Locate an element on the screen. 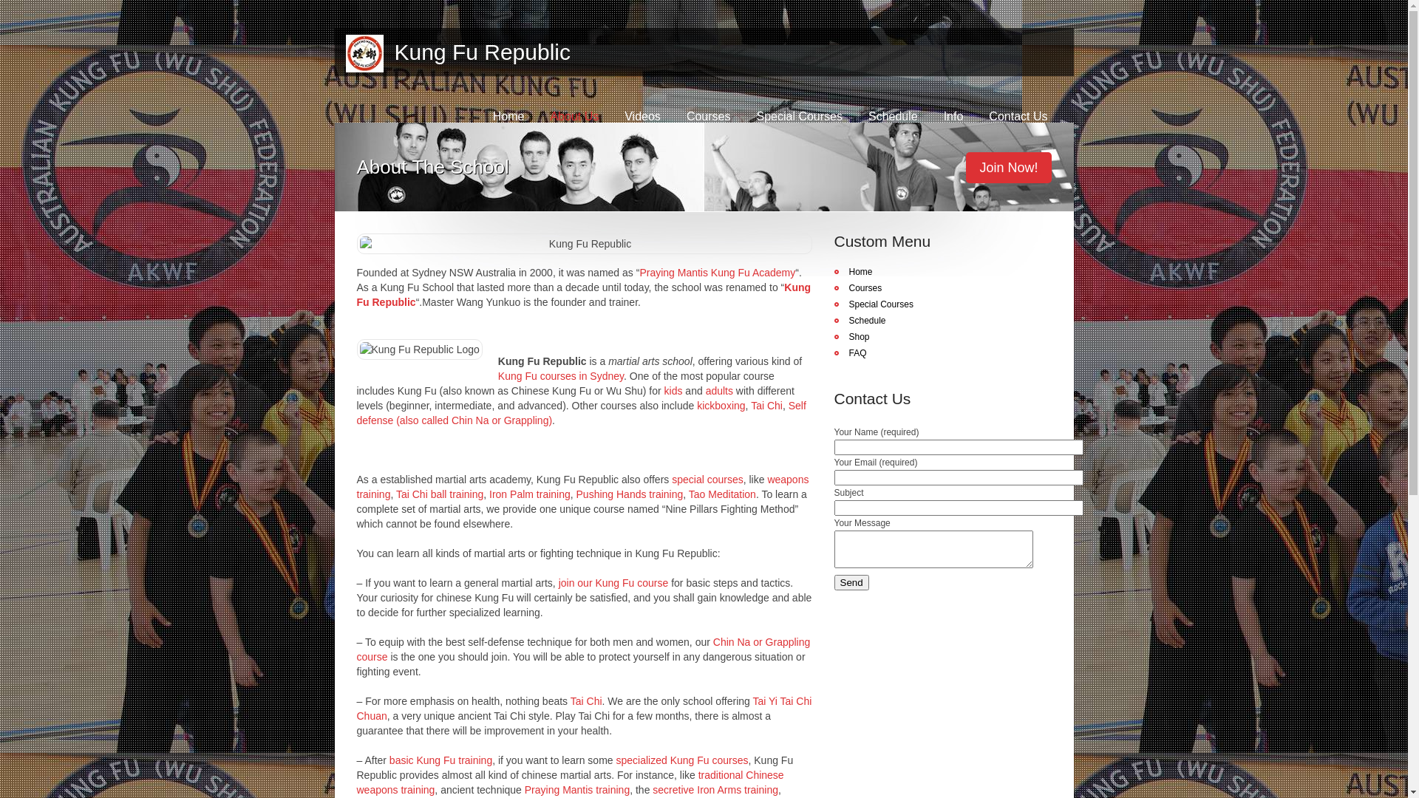  Schedule is located at coordinates (893, 117).